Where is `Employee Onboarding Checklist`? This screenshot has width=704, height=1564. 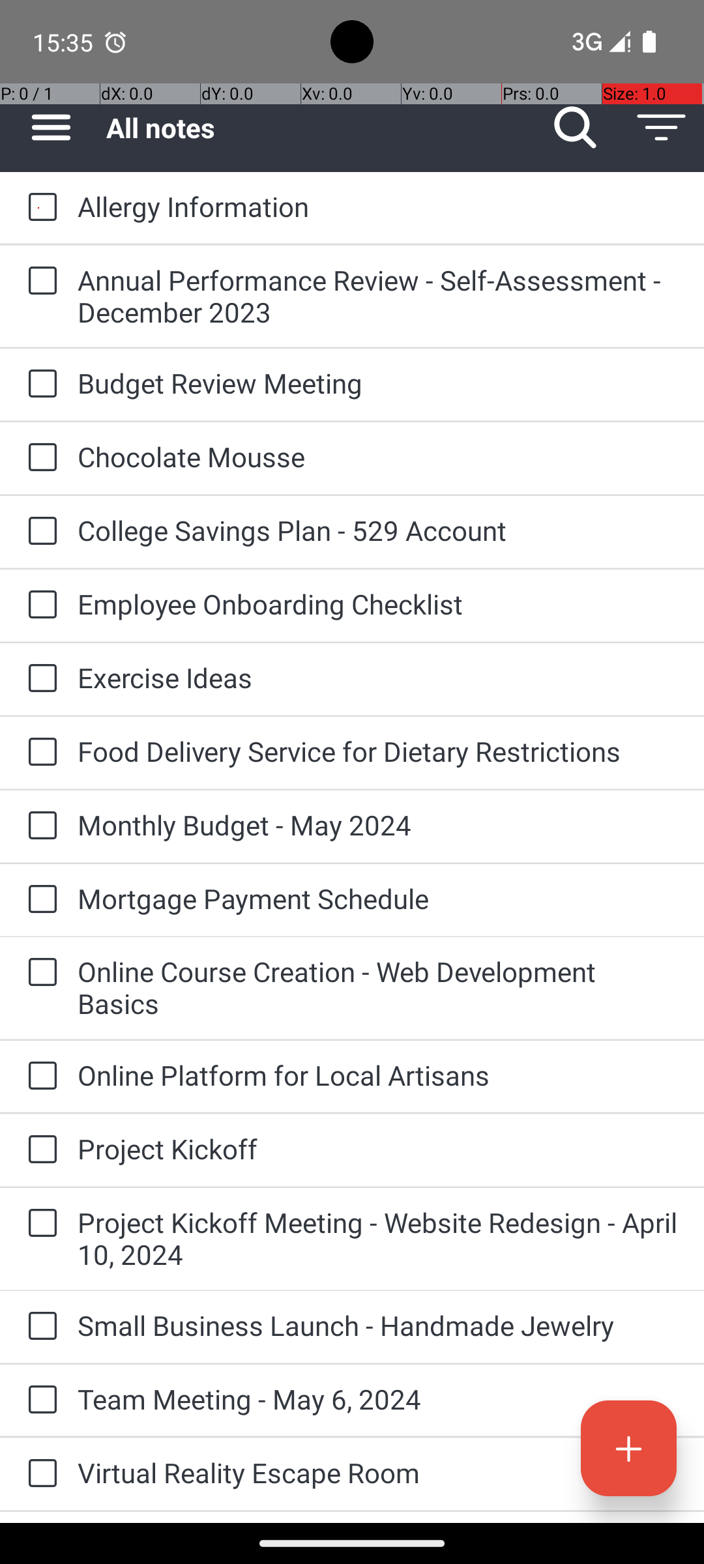
Employee Onboarding Checklist is located at coordinates (378, 603).